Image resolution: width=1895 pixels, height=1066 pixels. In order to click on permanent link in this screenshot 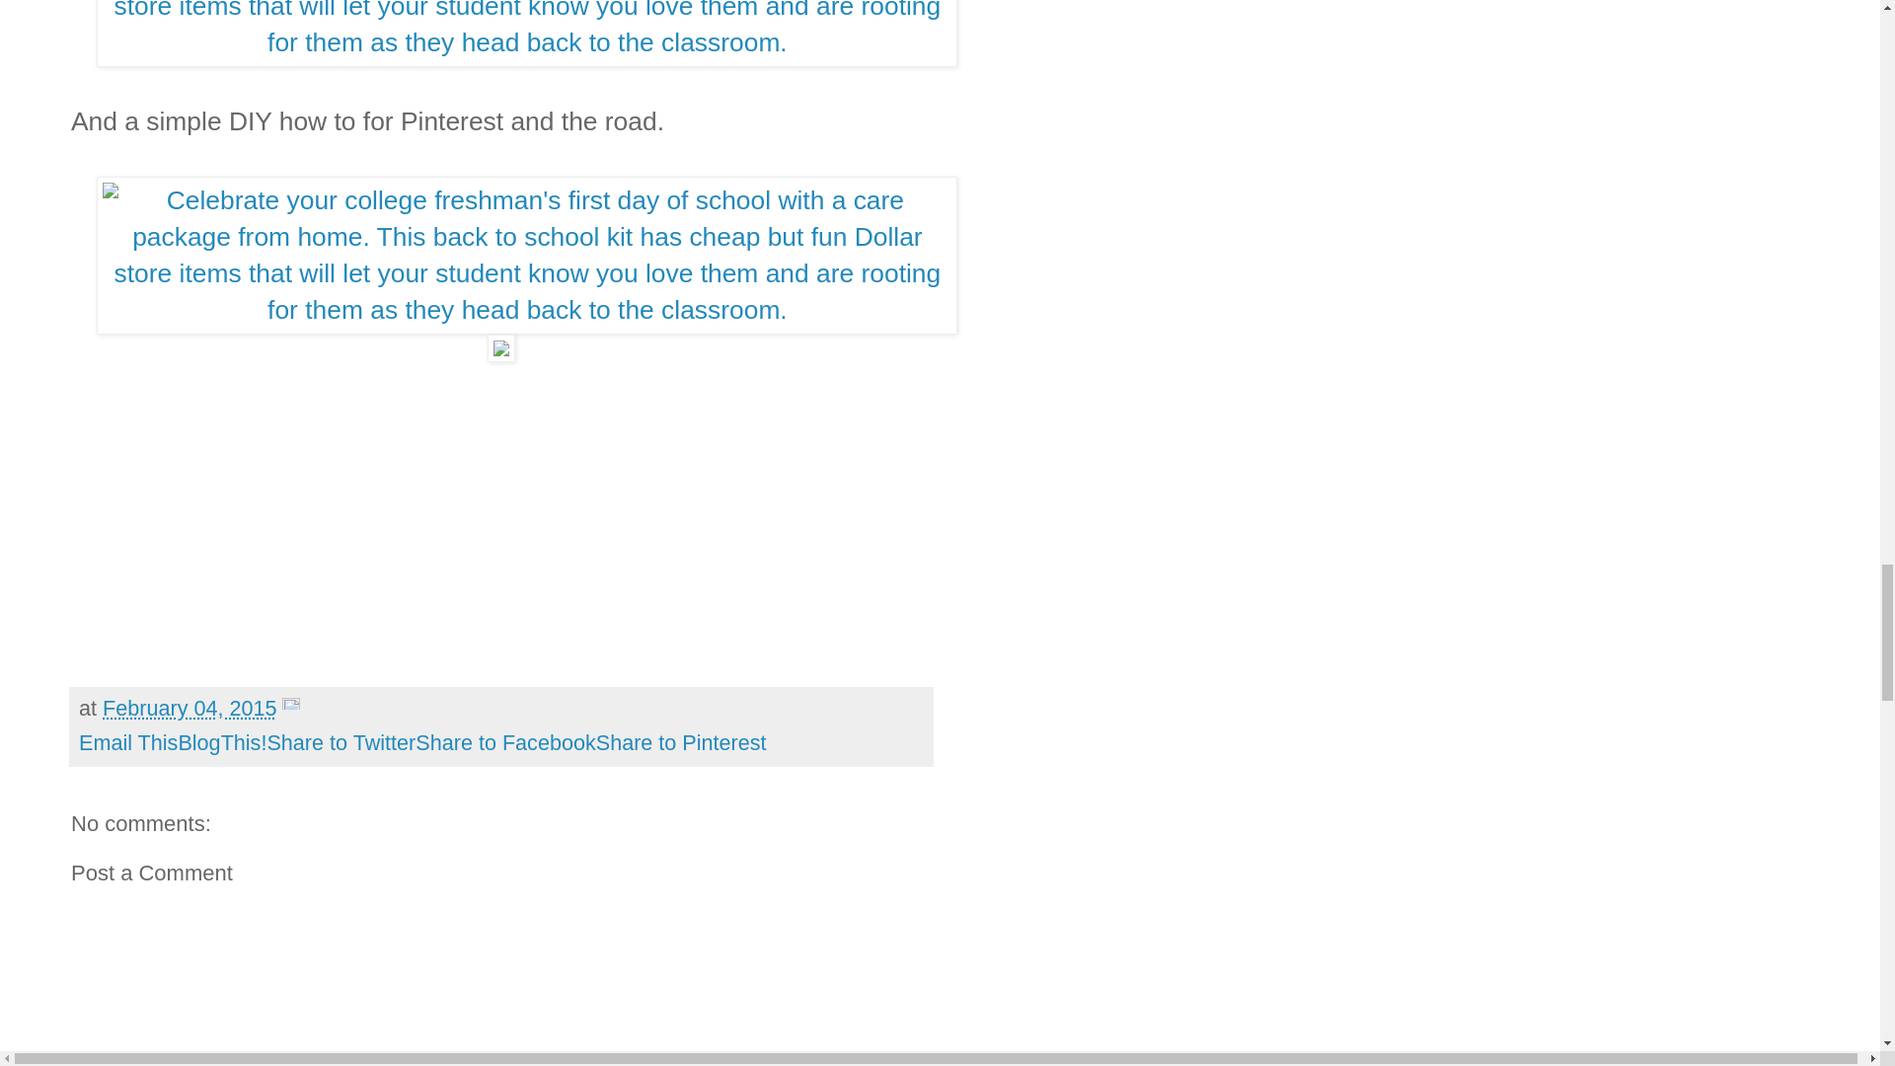, I will do `click(189, 709)`.